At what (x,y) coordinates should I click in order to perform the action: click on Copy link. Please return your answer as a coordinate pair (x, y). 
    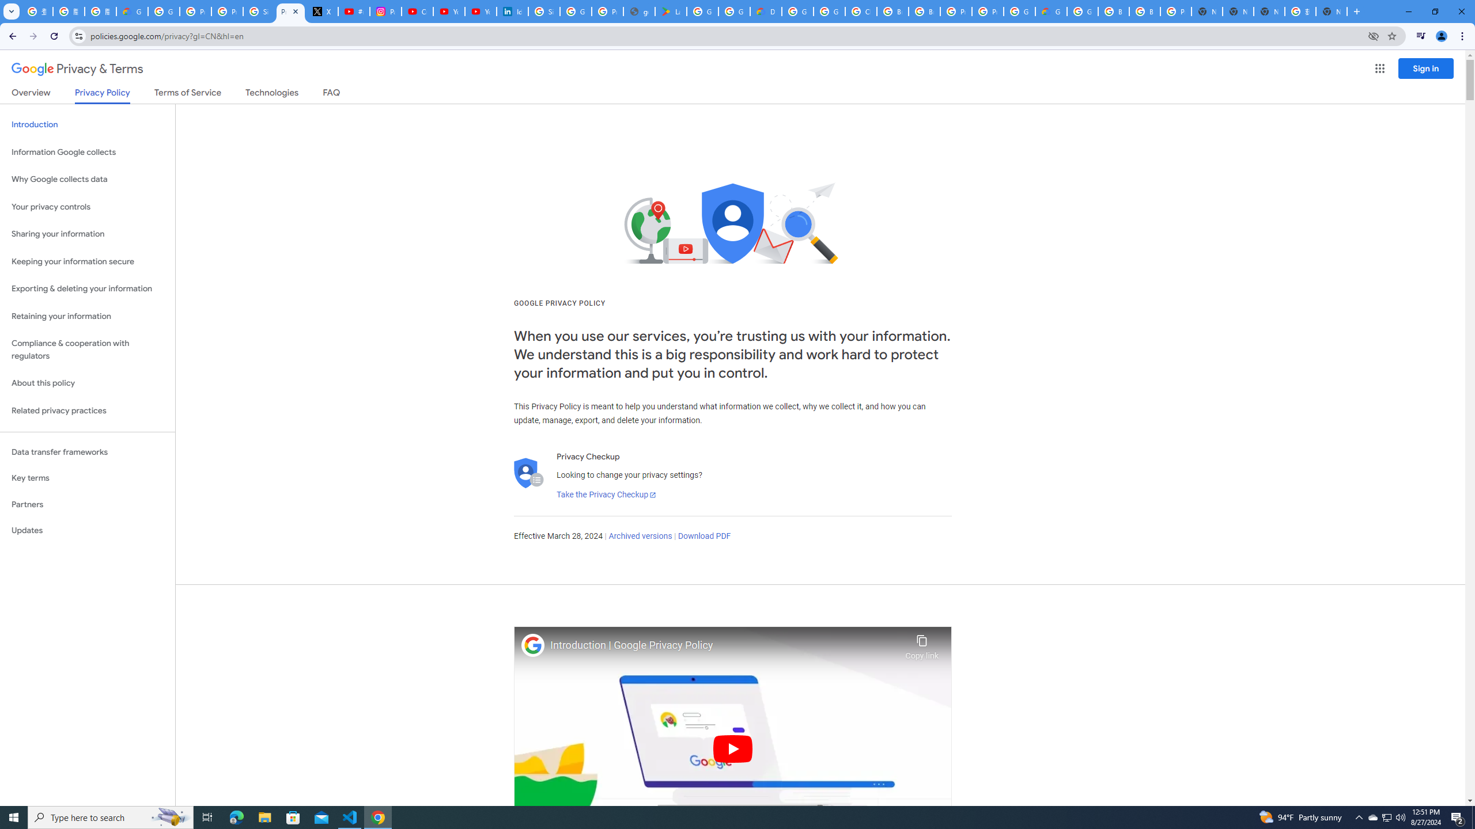
    Looking at the image, I should click on (922, 644).